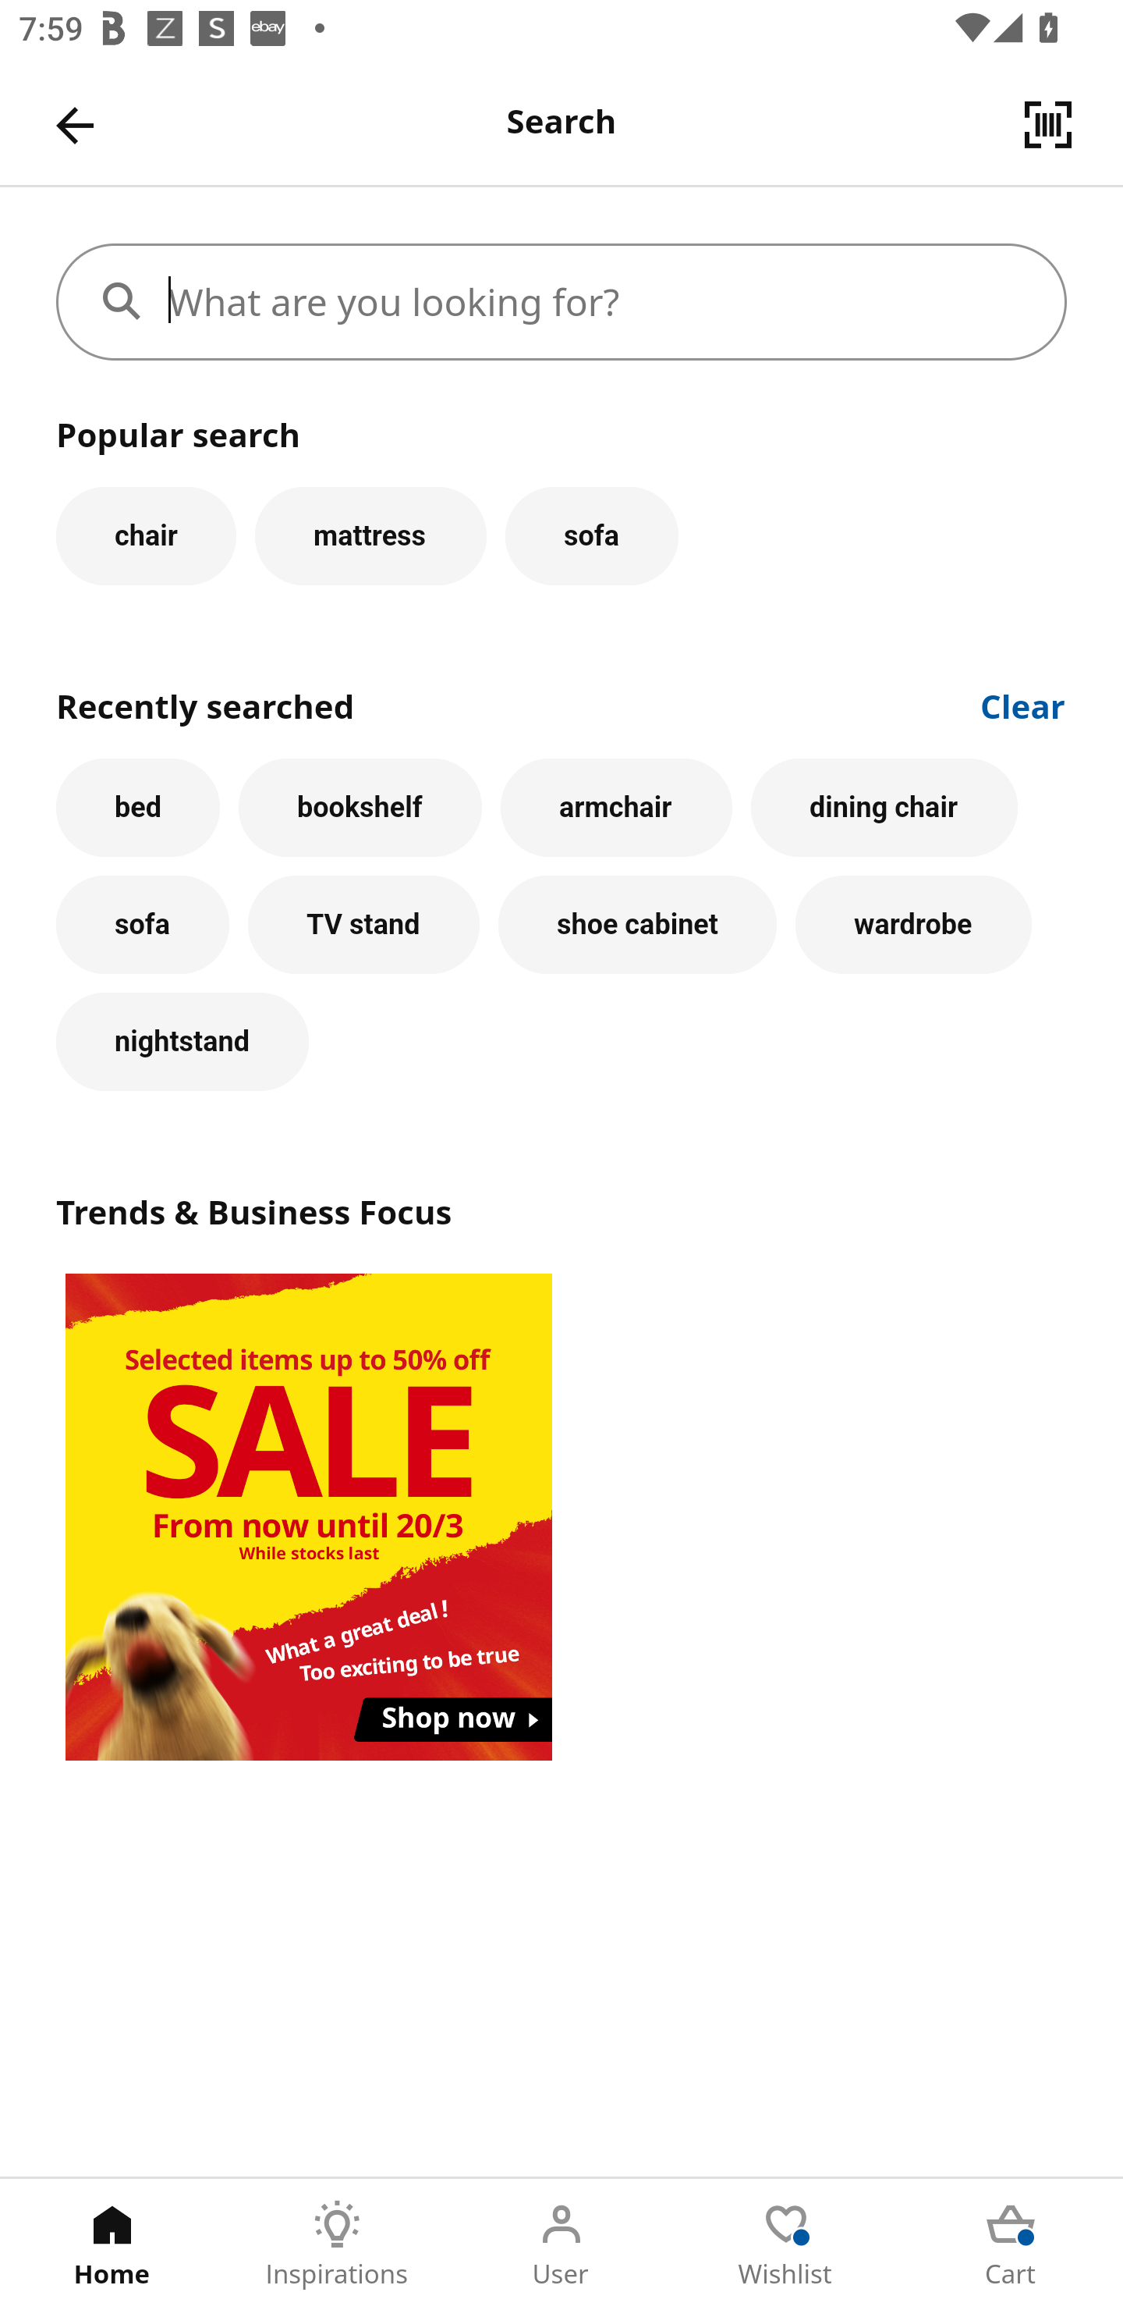 The width and height of the screenshot is (1123, 2310). What do you see at coordinates (142, 925) in the screenshot?
I see `sofa` at bounding box center [142, 925].